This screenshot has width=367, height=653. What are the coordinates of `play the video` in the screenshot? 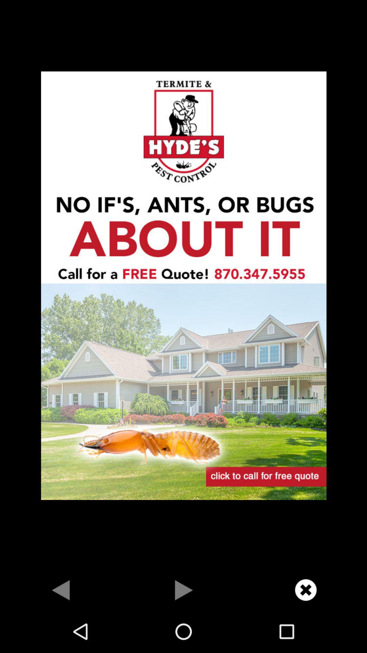 It's located at (183, 590).